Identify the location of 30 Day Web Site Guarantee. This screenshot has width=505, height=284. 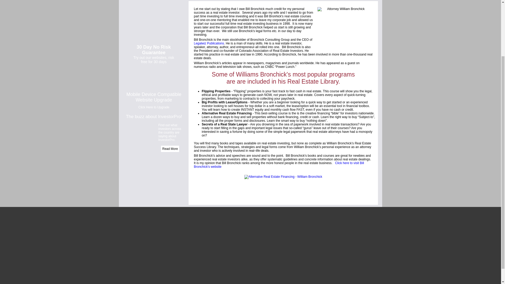
(154, 54).